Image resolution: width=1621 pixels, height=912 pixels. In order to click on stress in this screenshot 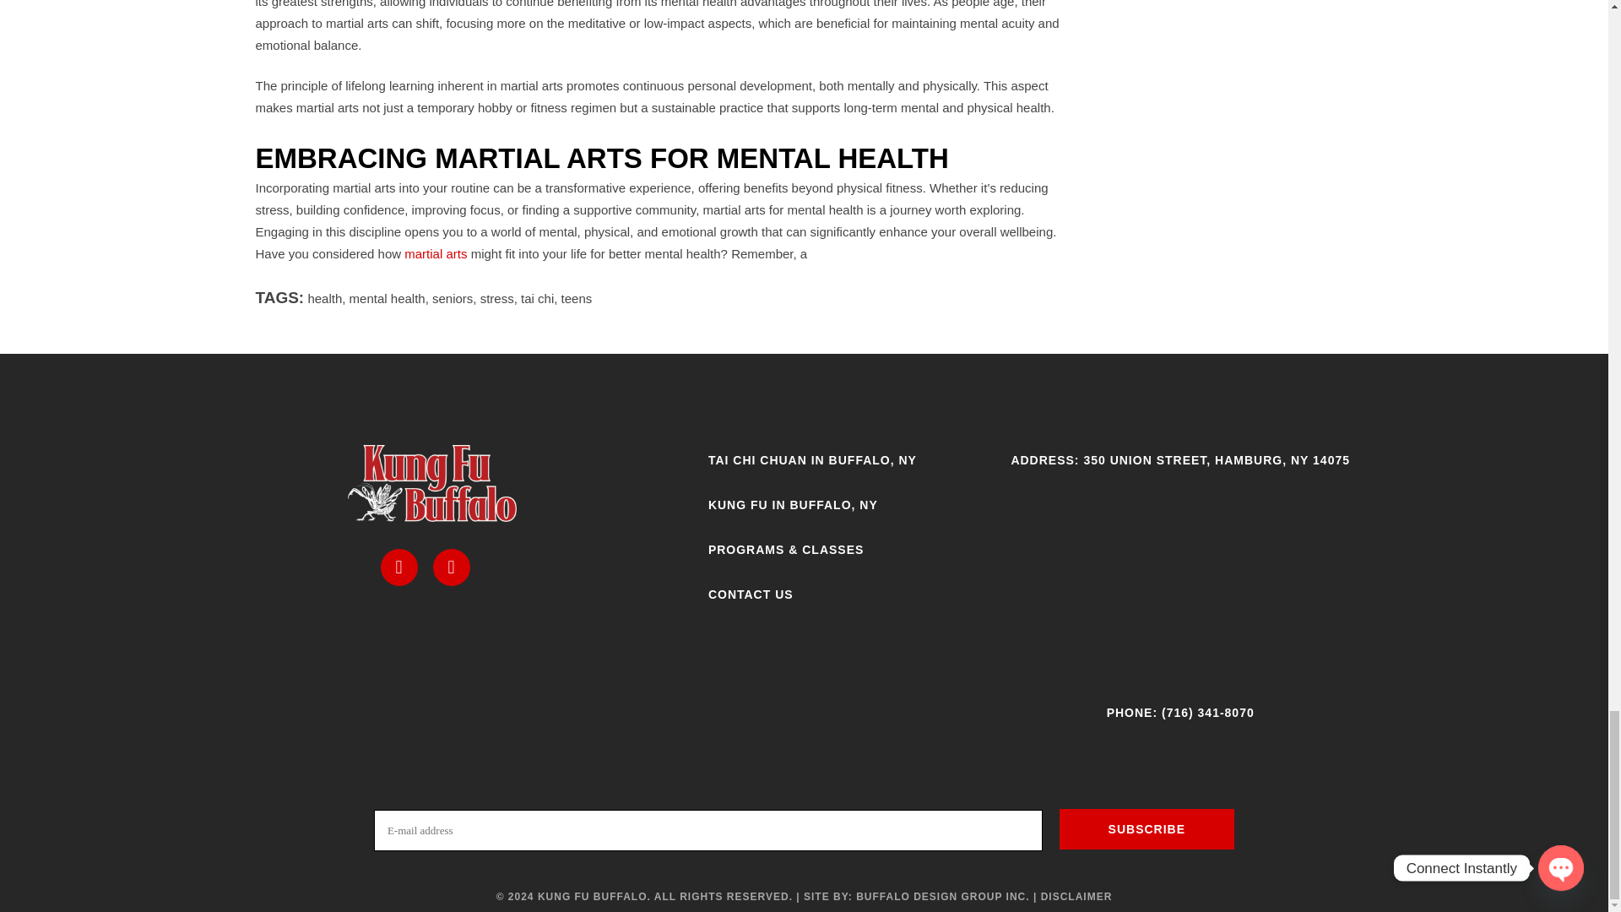, I will do `click(496, 297)`.